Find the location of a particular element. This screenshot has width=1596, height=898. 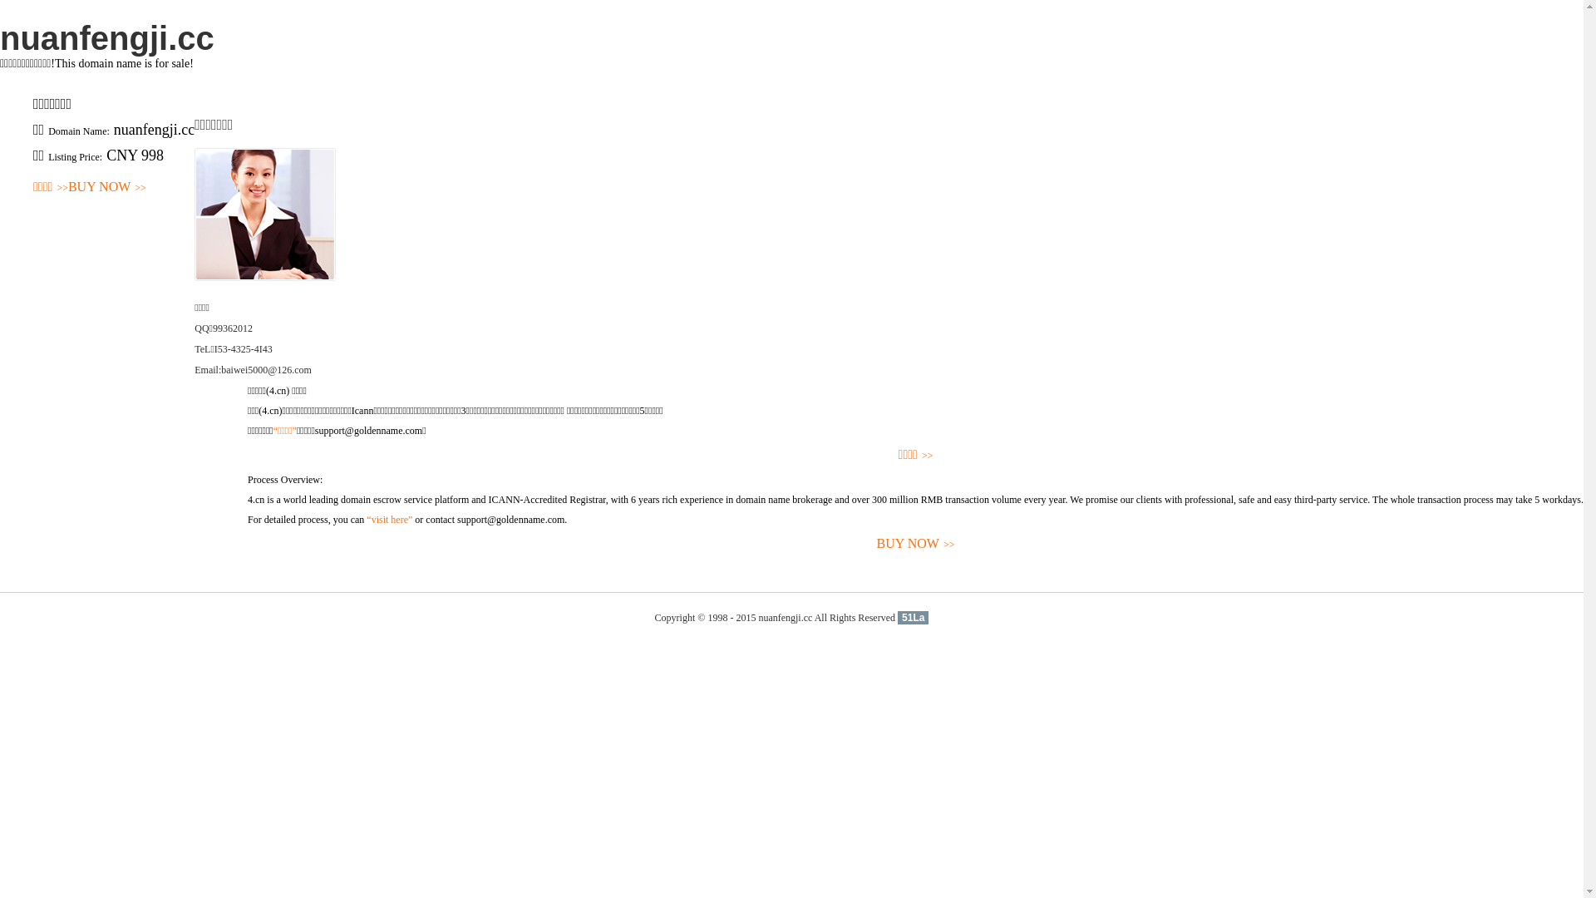

51La is located at coordinates (913, 618).